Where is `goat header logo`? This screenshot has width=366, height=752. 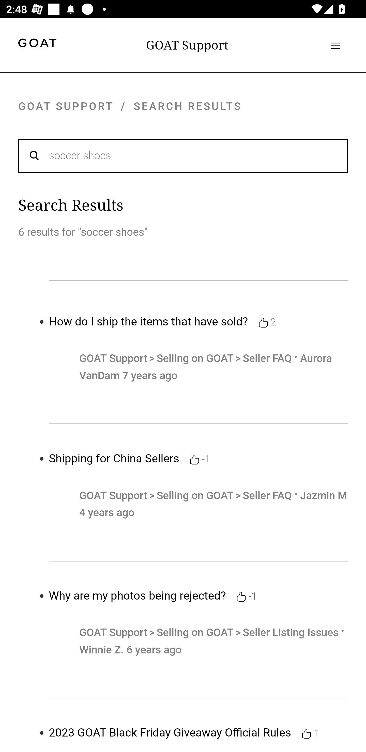 goat header logo is located at coordinates (37, 44).